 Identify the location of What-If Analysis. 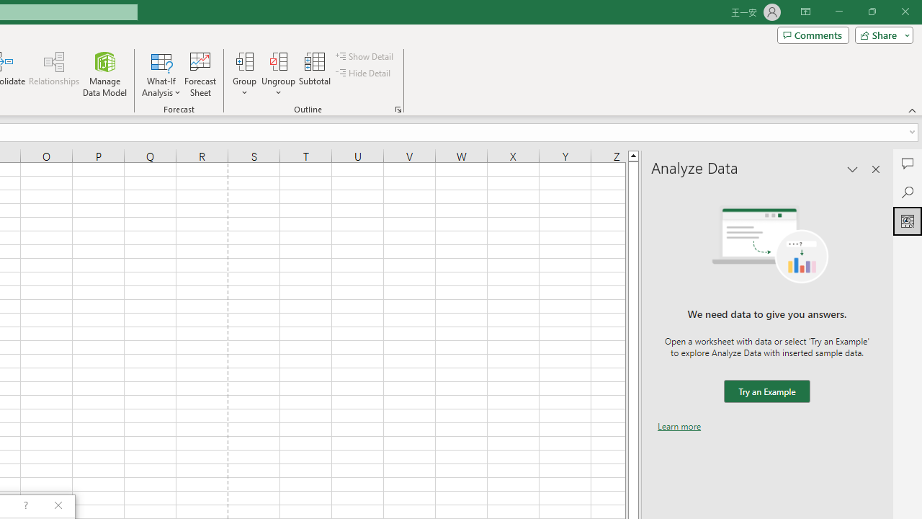
(161, 74).